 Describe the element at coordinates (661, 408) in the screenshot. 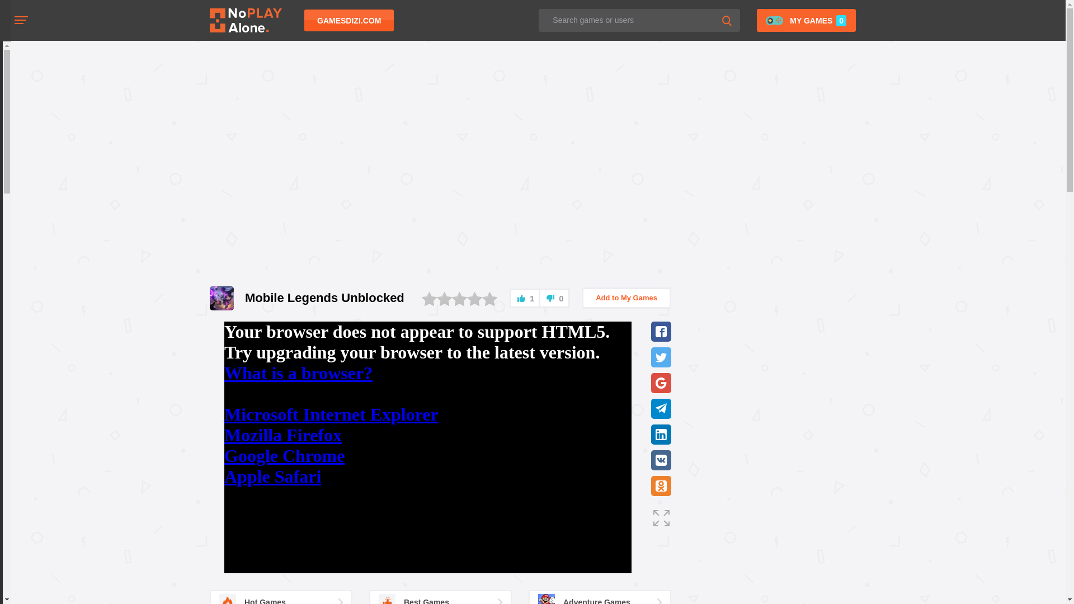

I see `Share link on Telegram` at that location.